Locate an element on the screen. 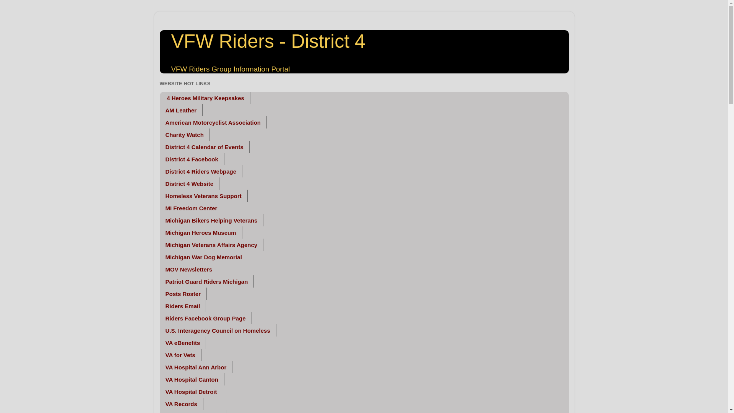 The image size is (734, 413). VA eBenefits is located at coordinates (183, 343).